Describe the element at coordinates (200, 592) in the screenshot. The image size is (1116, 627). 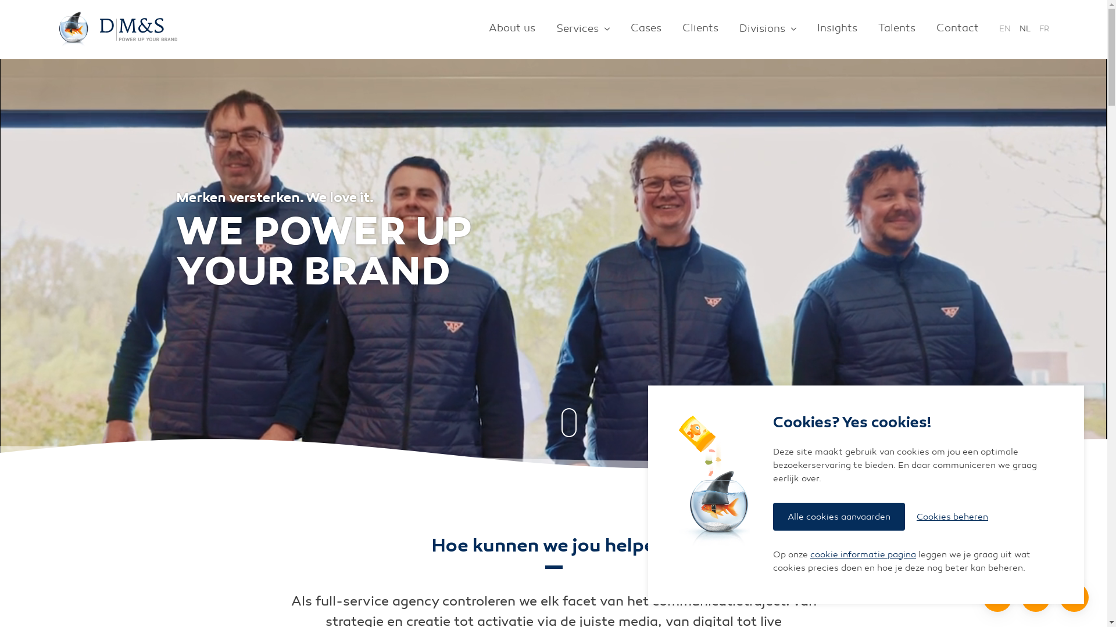
I see `Facebook` at that location.